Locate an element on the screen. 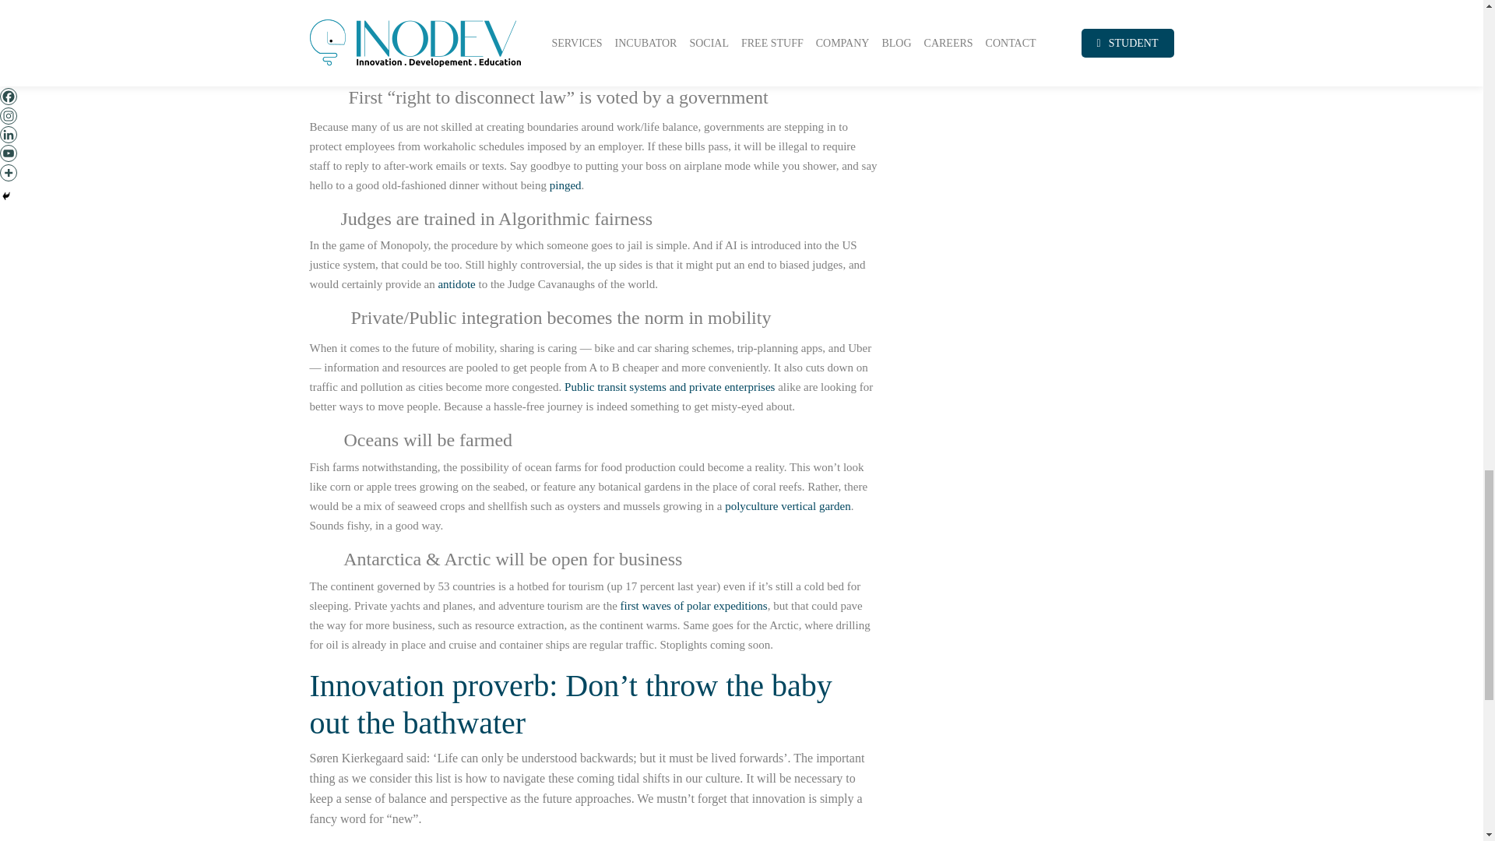 This screenshot has width=1495, height=841. Headspace is located at coordinates (372, 24).